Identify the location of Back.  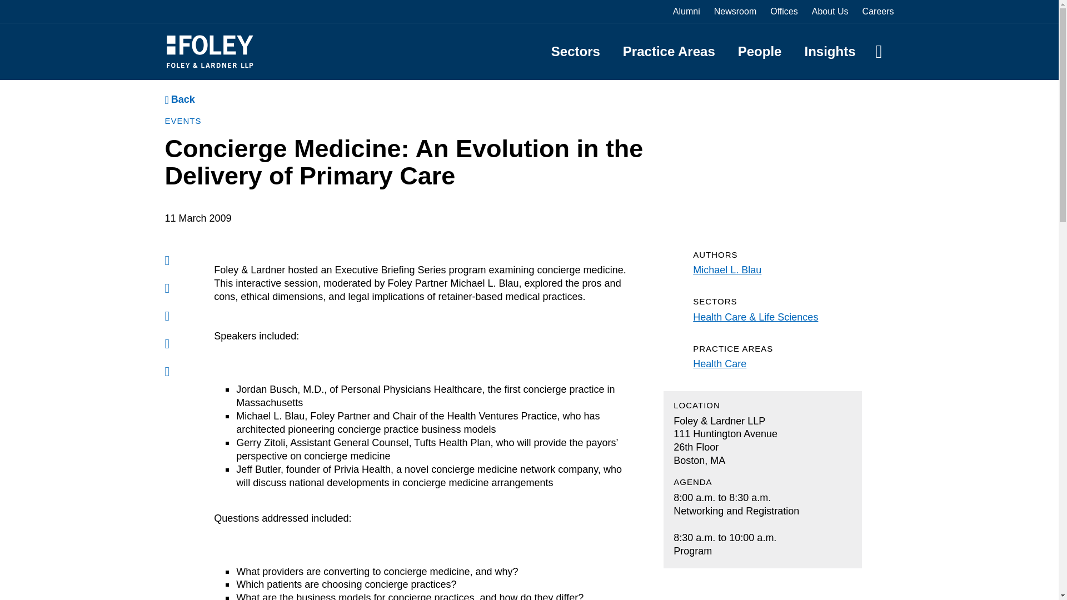
(179, 100).